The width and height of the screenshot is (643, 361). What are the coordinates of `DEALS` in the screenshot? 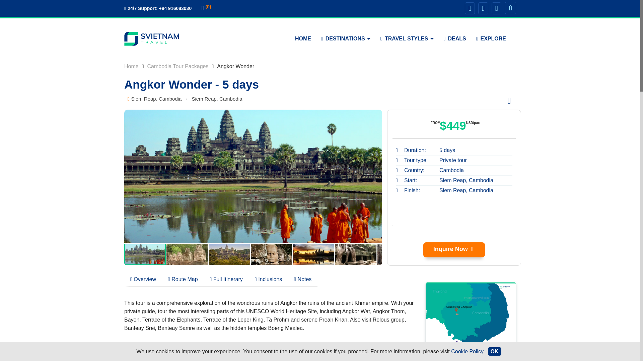 It's located at (455, 39).